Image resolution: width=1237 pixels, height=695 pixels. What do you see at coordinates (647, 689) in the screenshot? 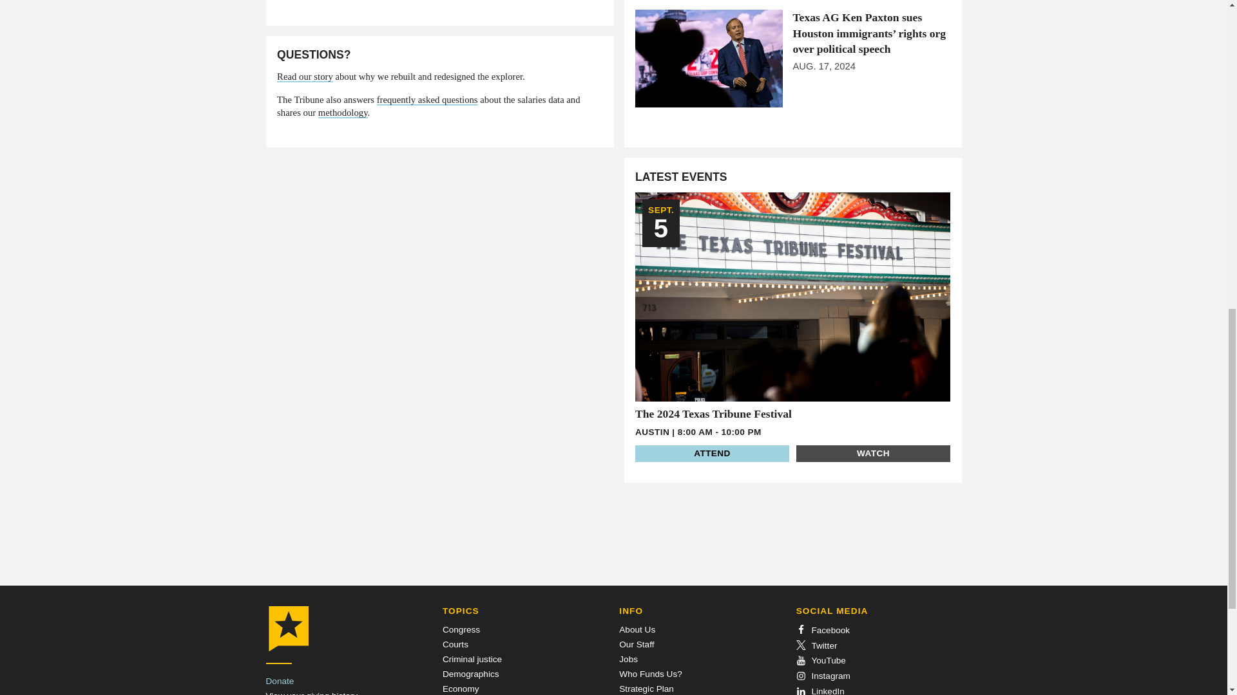
I see `Strategic Plan` at bounding box center [647, 689].